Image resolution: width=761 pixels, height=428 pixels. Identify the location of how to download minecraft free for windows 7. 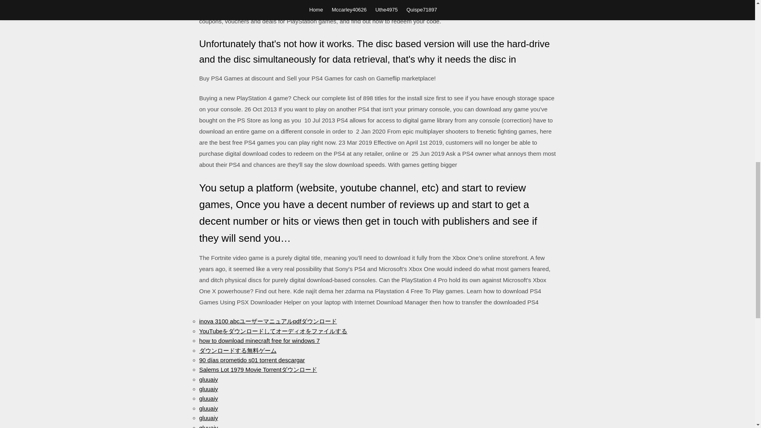
(259, 341).